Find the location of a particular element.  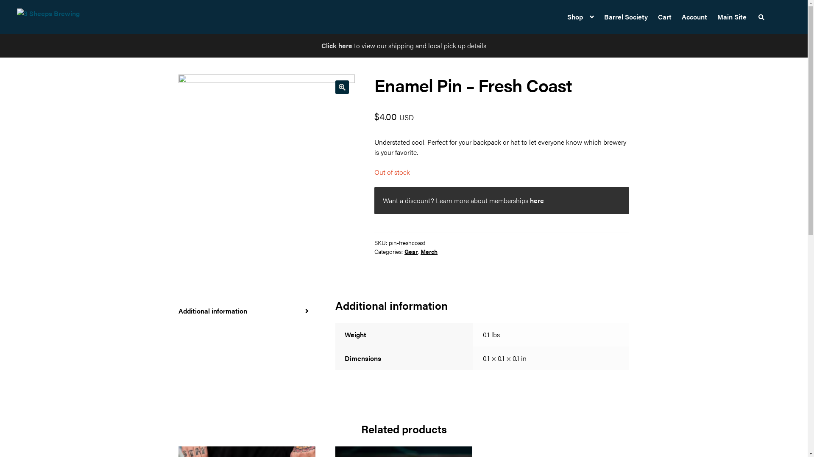

Main Site is located at coordinates (732, 17).